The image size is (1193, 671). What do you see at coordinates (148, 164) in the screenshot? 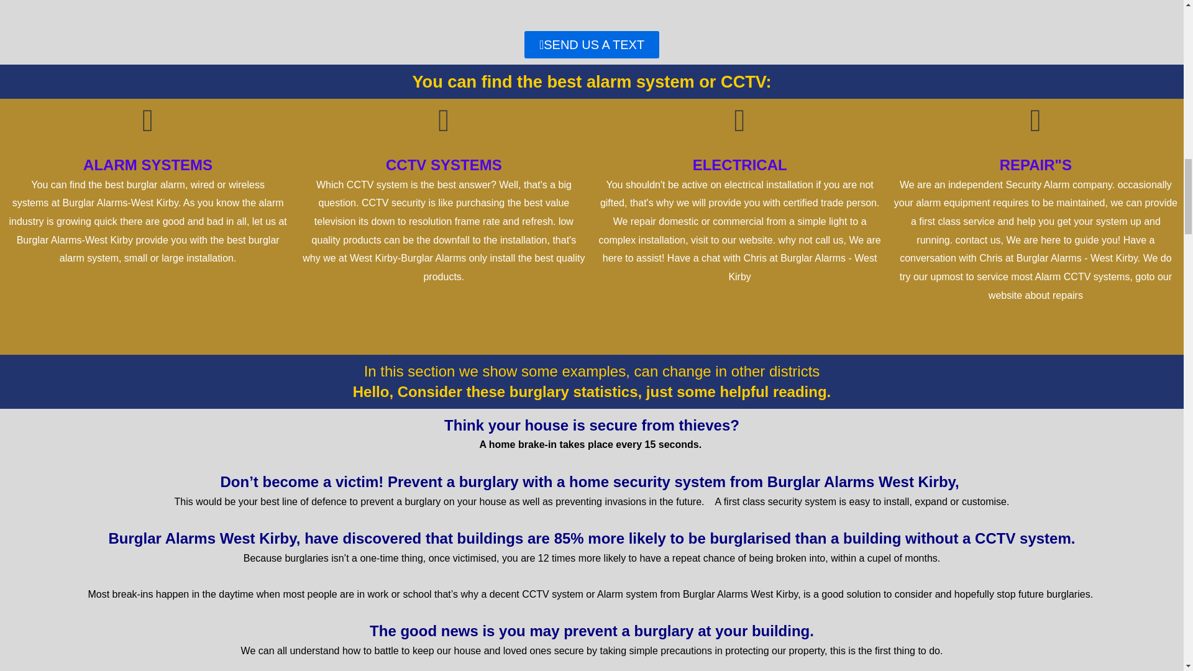
I see `ALARM SYSTEMS` at bounding box center [148, 164].